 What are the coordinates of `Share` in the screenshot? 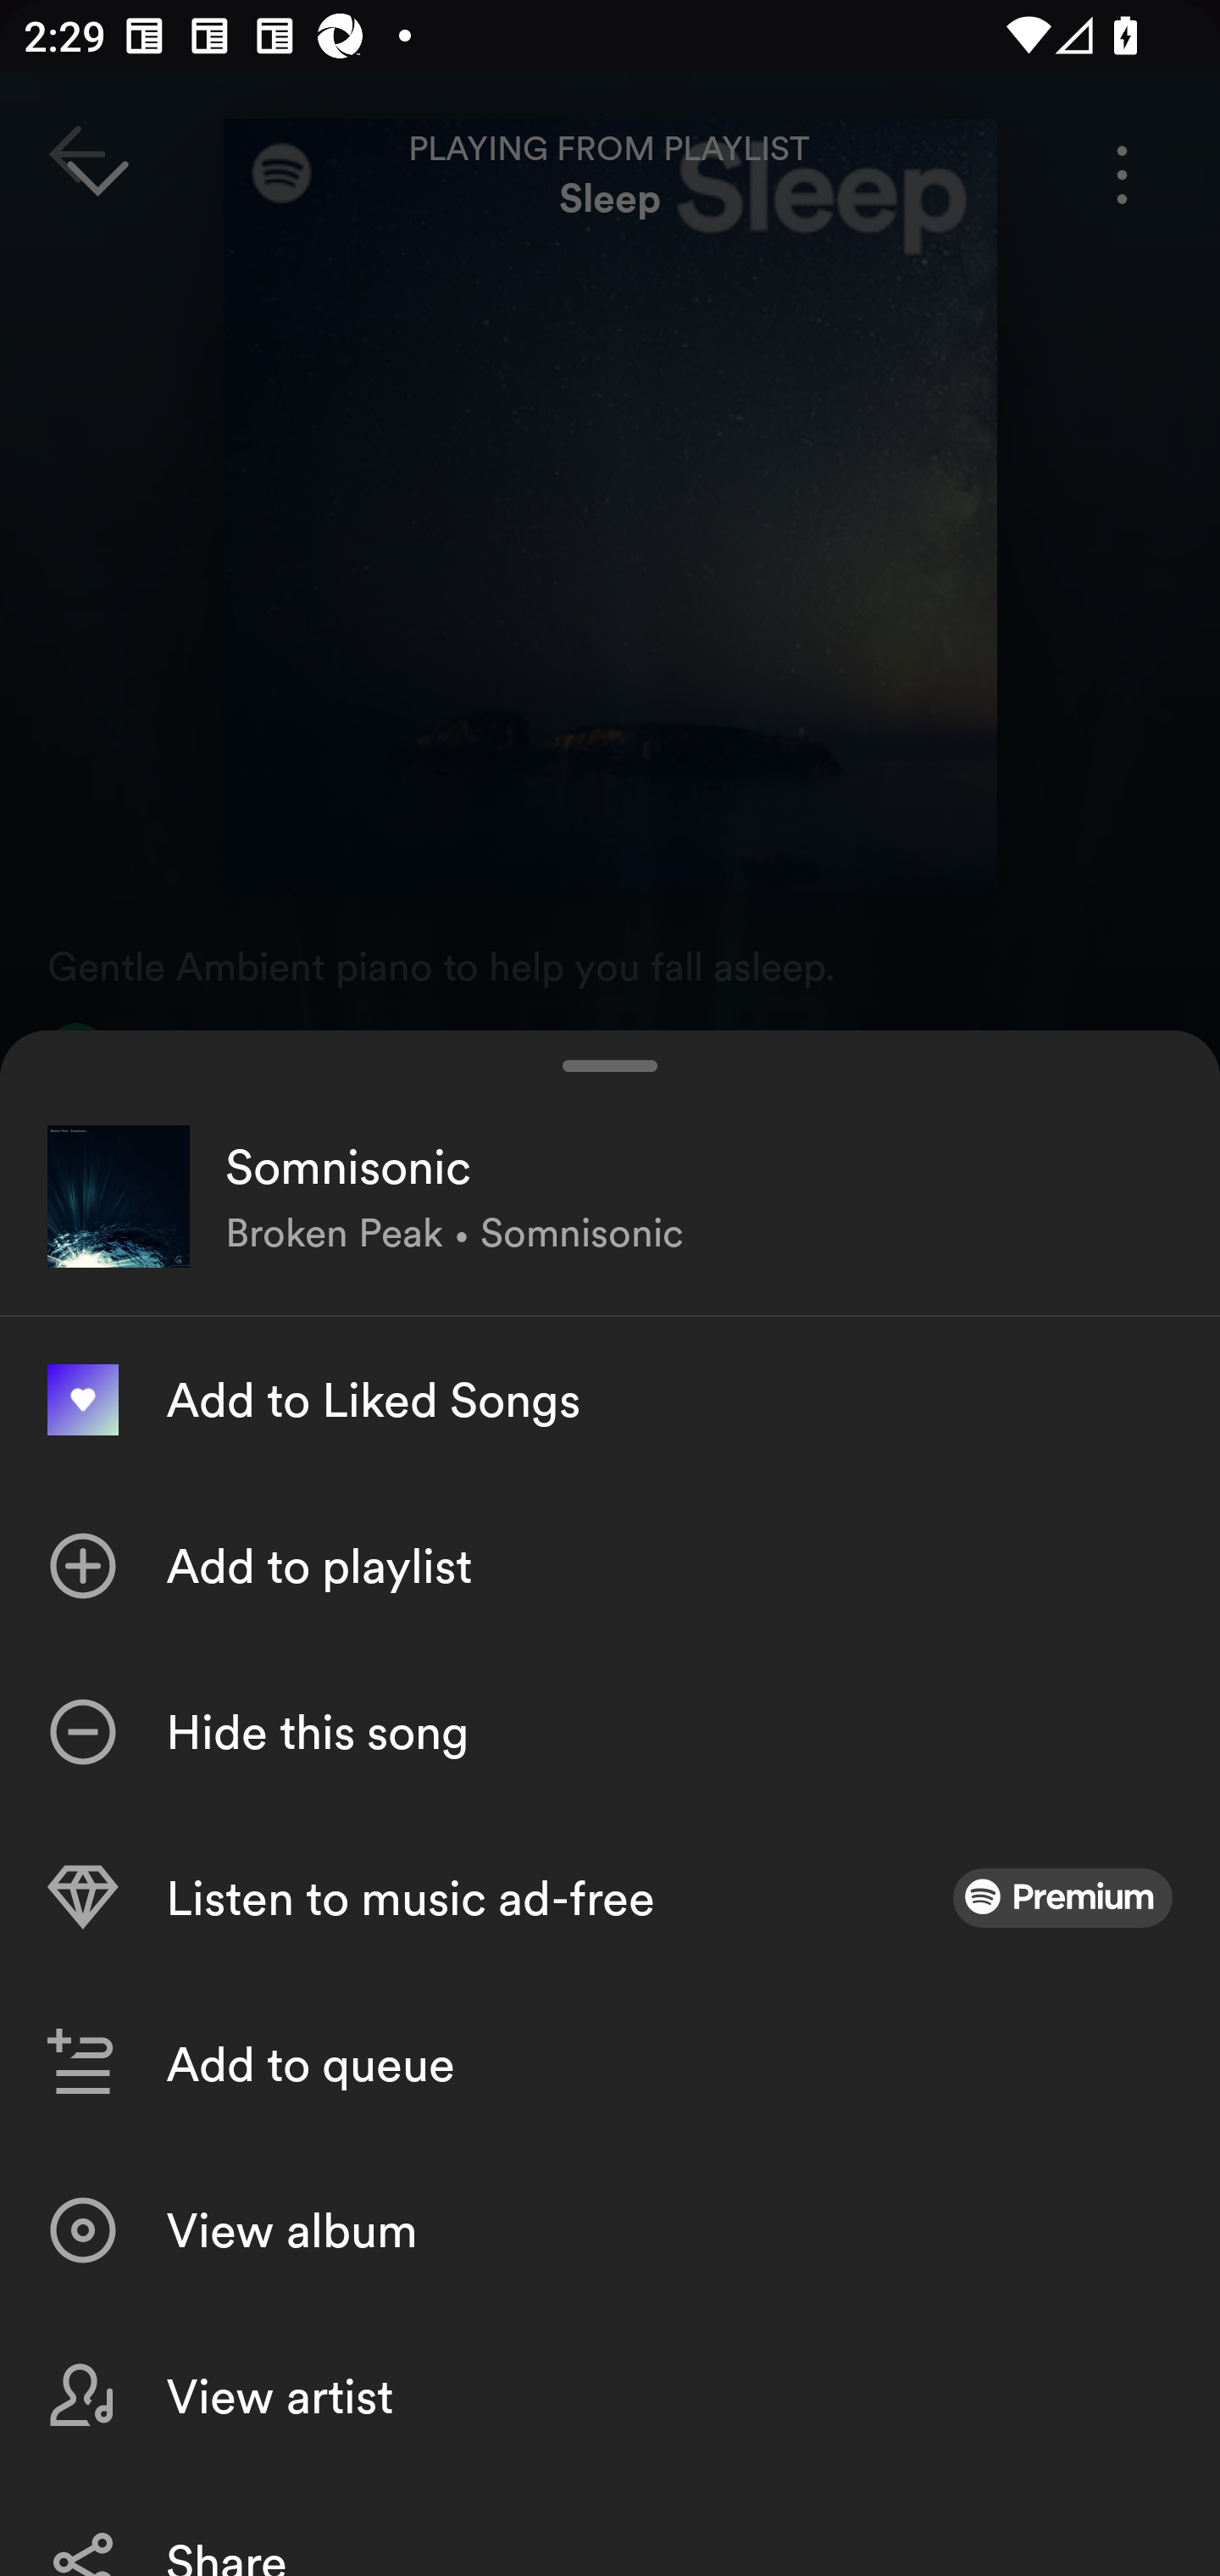 It's located at (610, 2527).